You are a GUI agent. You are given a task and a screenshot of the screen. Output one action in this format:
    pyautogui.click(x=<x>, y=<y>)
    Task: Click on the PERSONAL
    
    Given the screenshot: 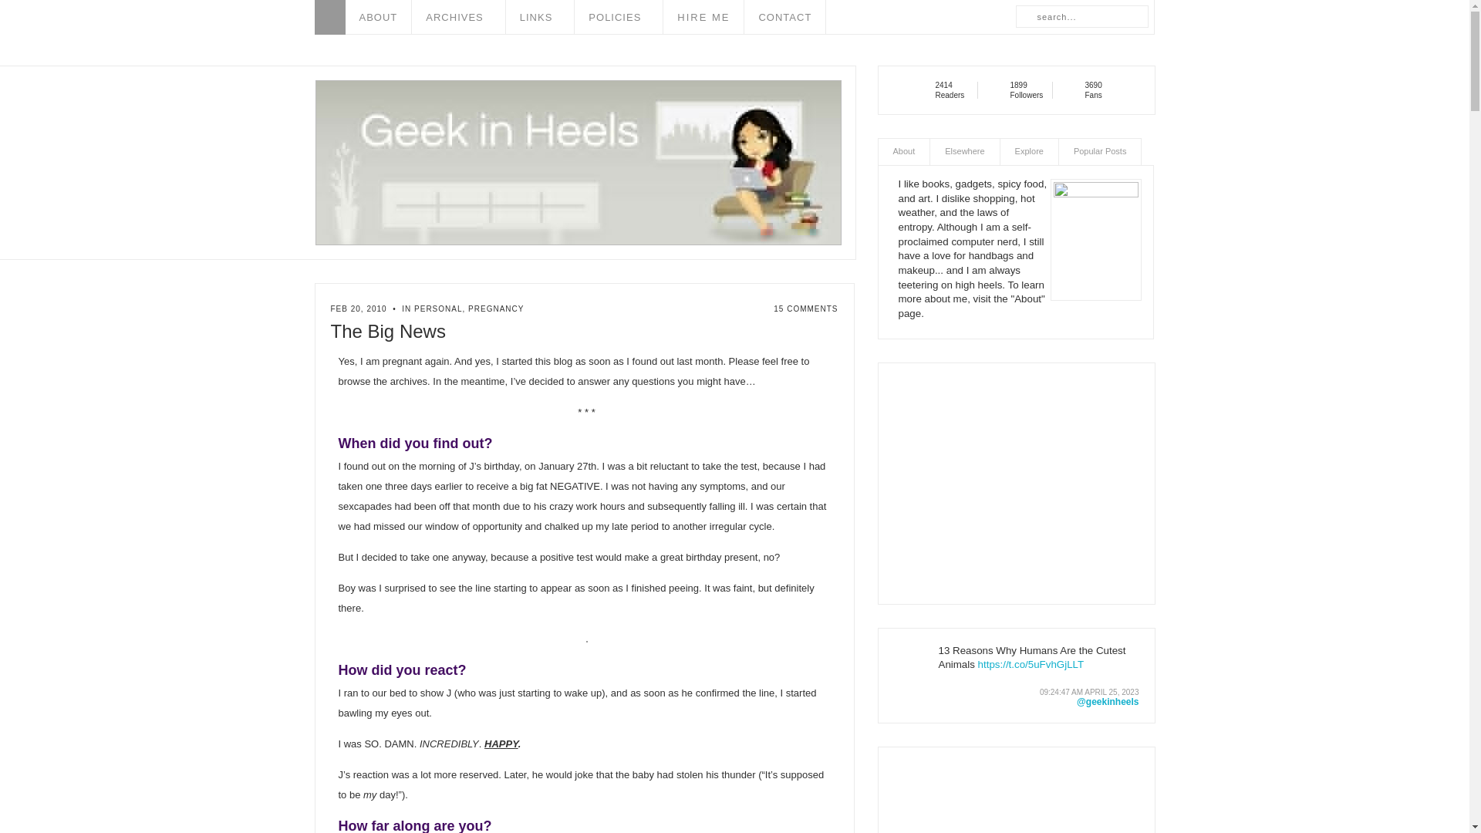 What is the action you would take?
    pyautogui.click(x=438, y=309)
    